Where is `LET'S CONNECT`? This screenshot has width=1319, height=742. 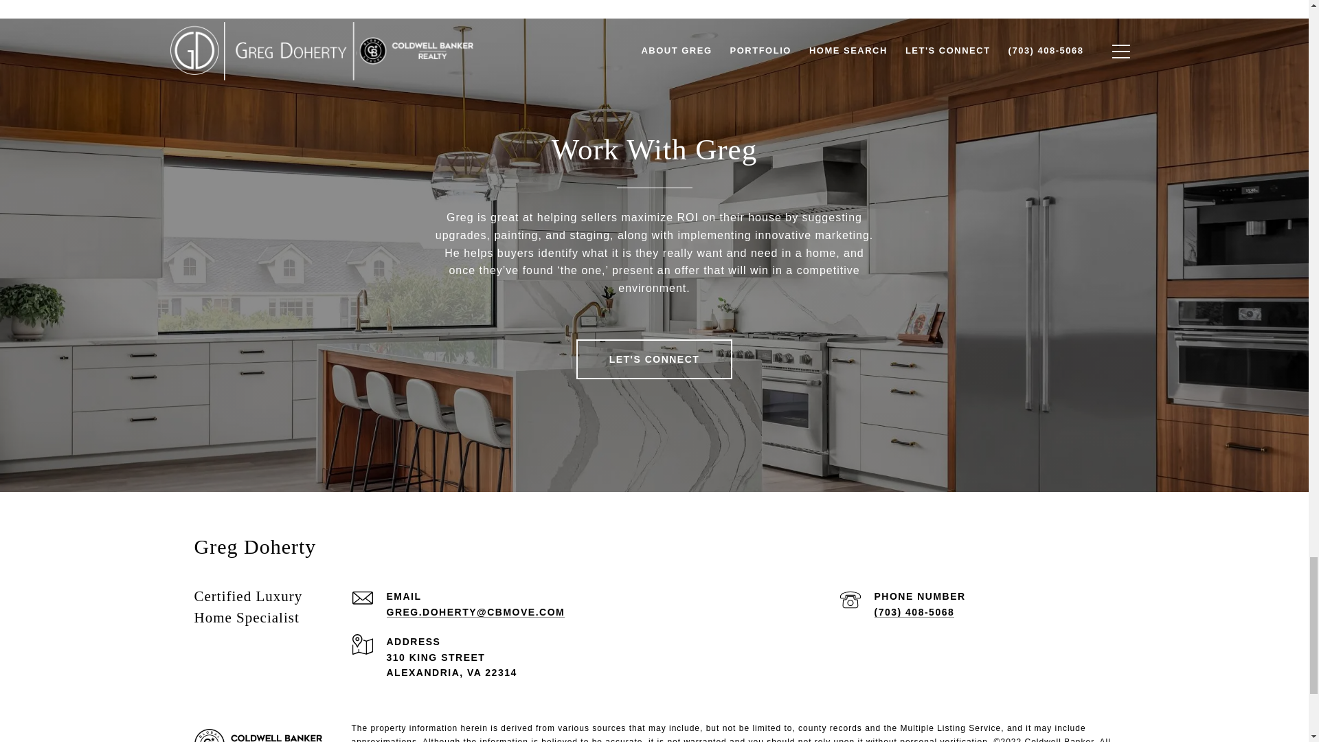
LET'S CONNECT is located at coordinates (655, 359).